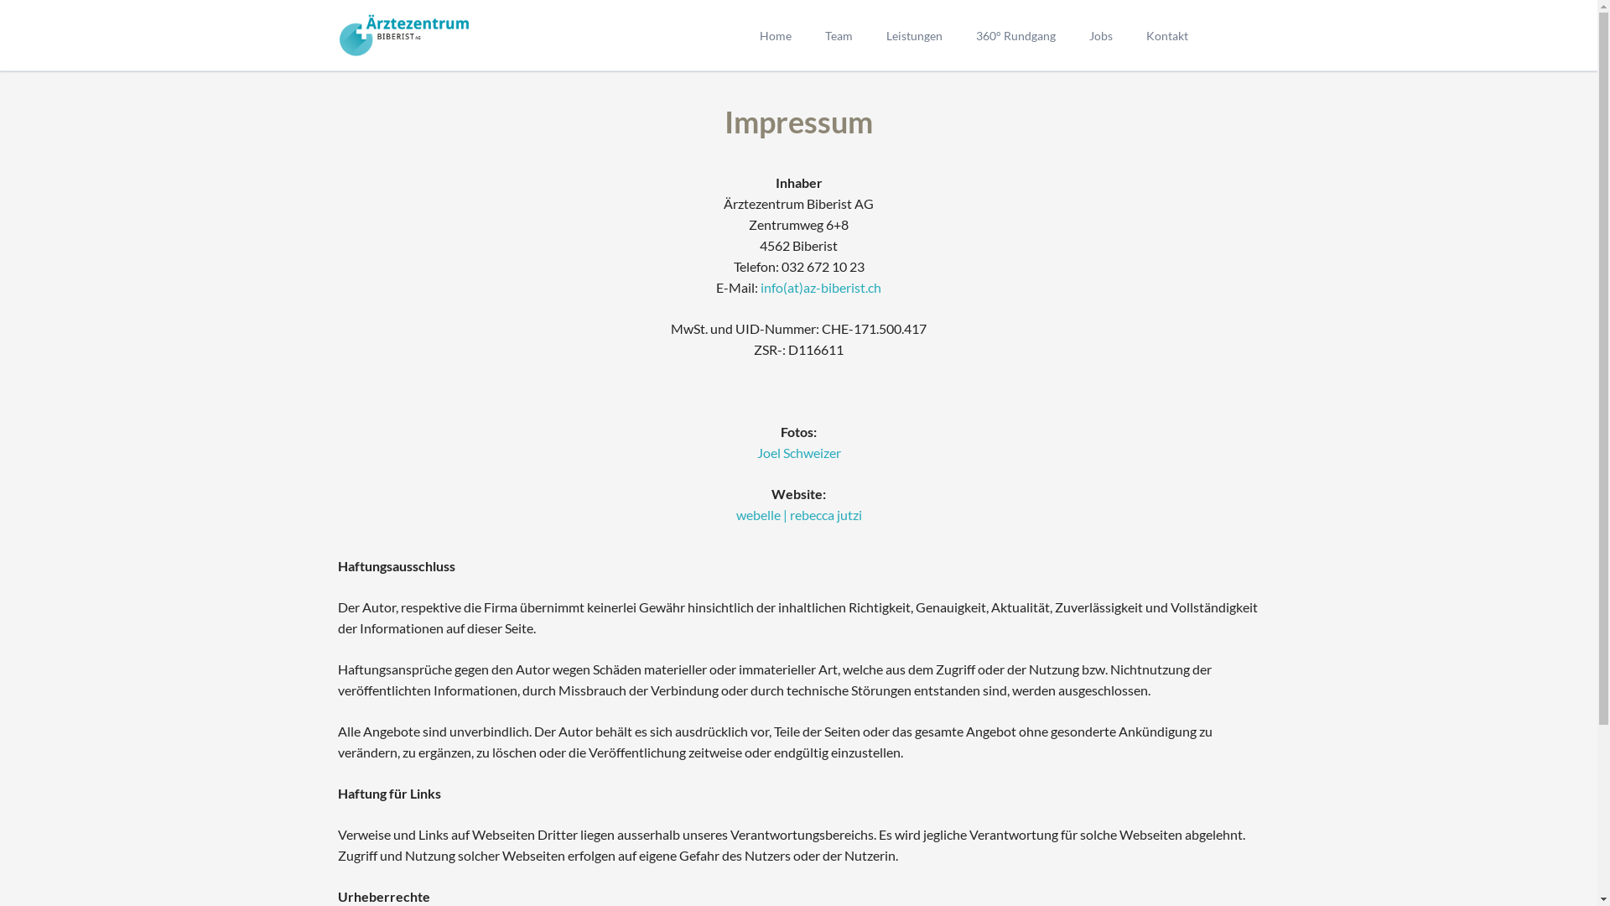  Describe the element at coordinates (799, 515) in the screenshot. I see `webelle | rebecca jutzi` at that location.